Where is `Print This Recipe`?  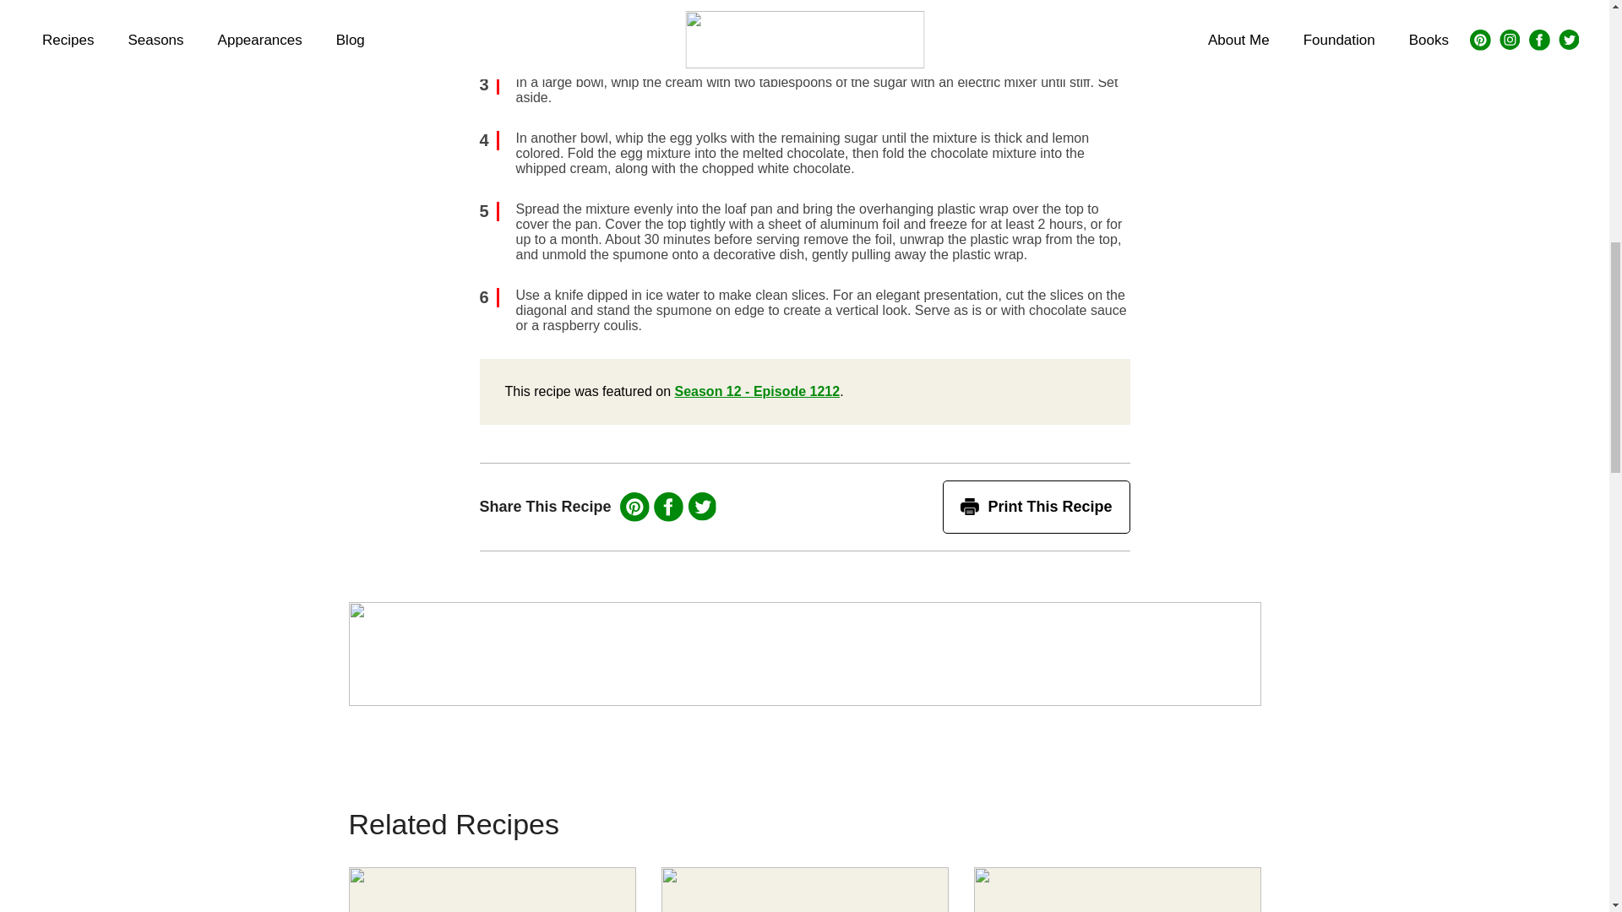
Print This Recipe is located at coordinates (1036, 507).